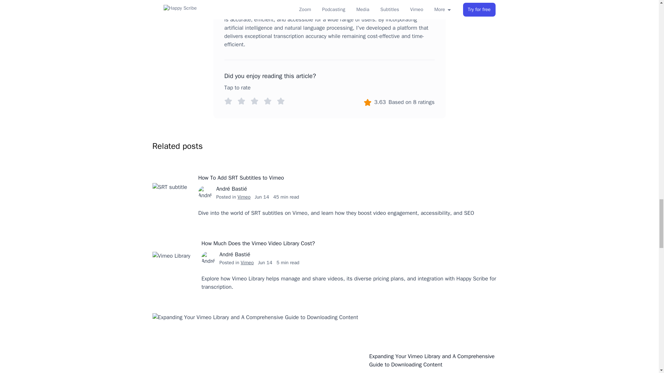 The width and height of the screenshot is (664, 373). I want to click on Vimeo, so click(244, 197).